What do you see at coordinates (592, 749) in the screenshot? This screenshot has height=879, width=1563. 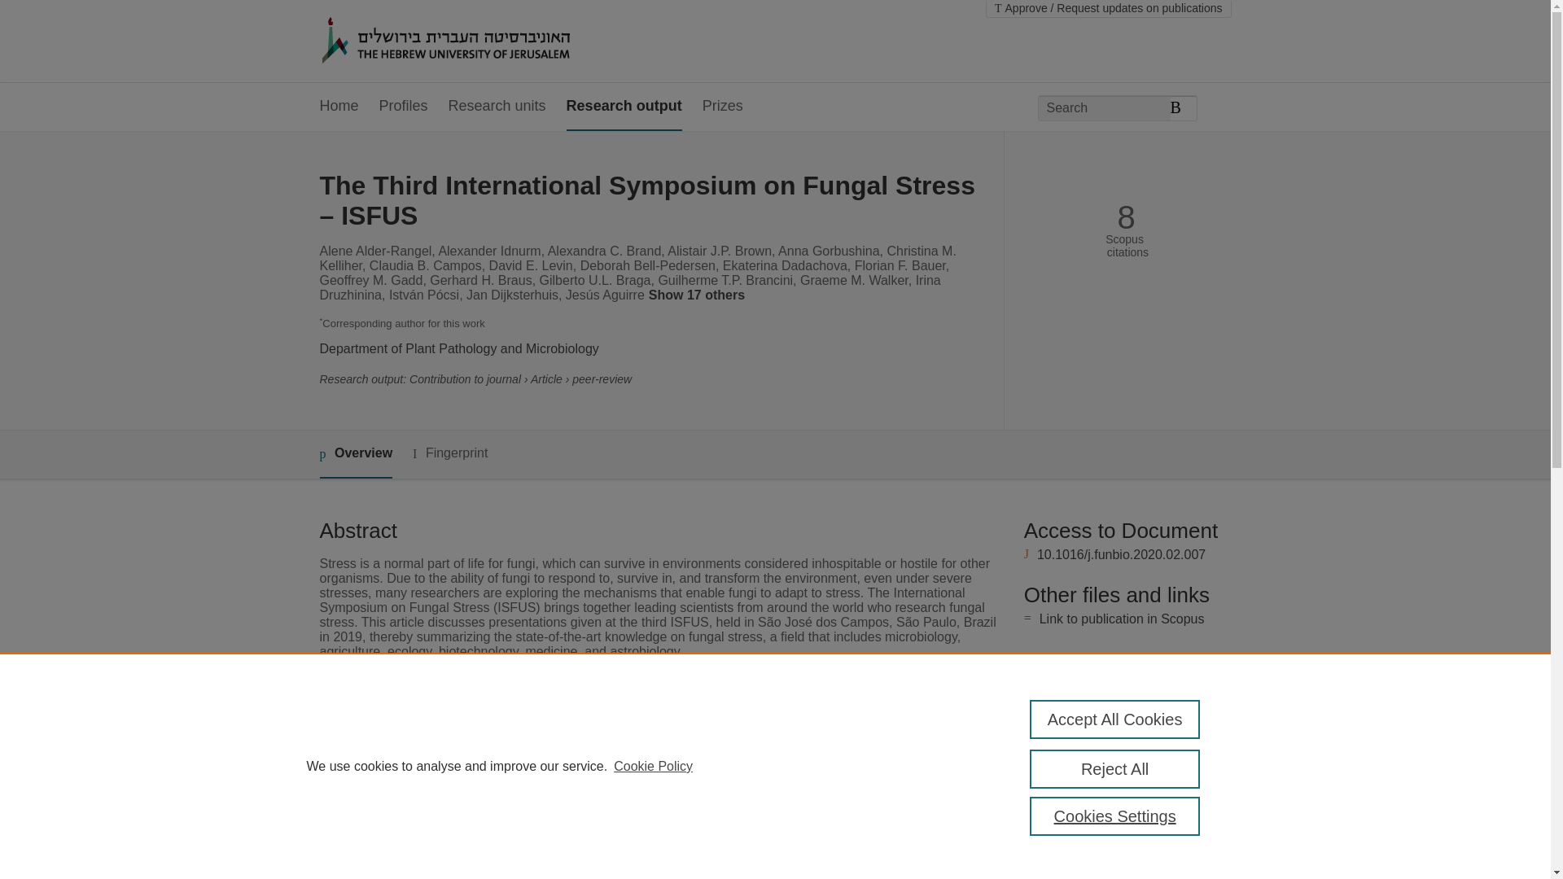 I see `Fungal Biology` at bounding box center [592, 749].